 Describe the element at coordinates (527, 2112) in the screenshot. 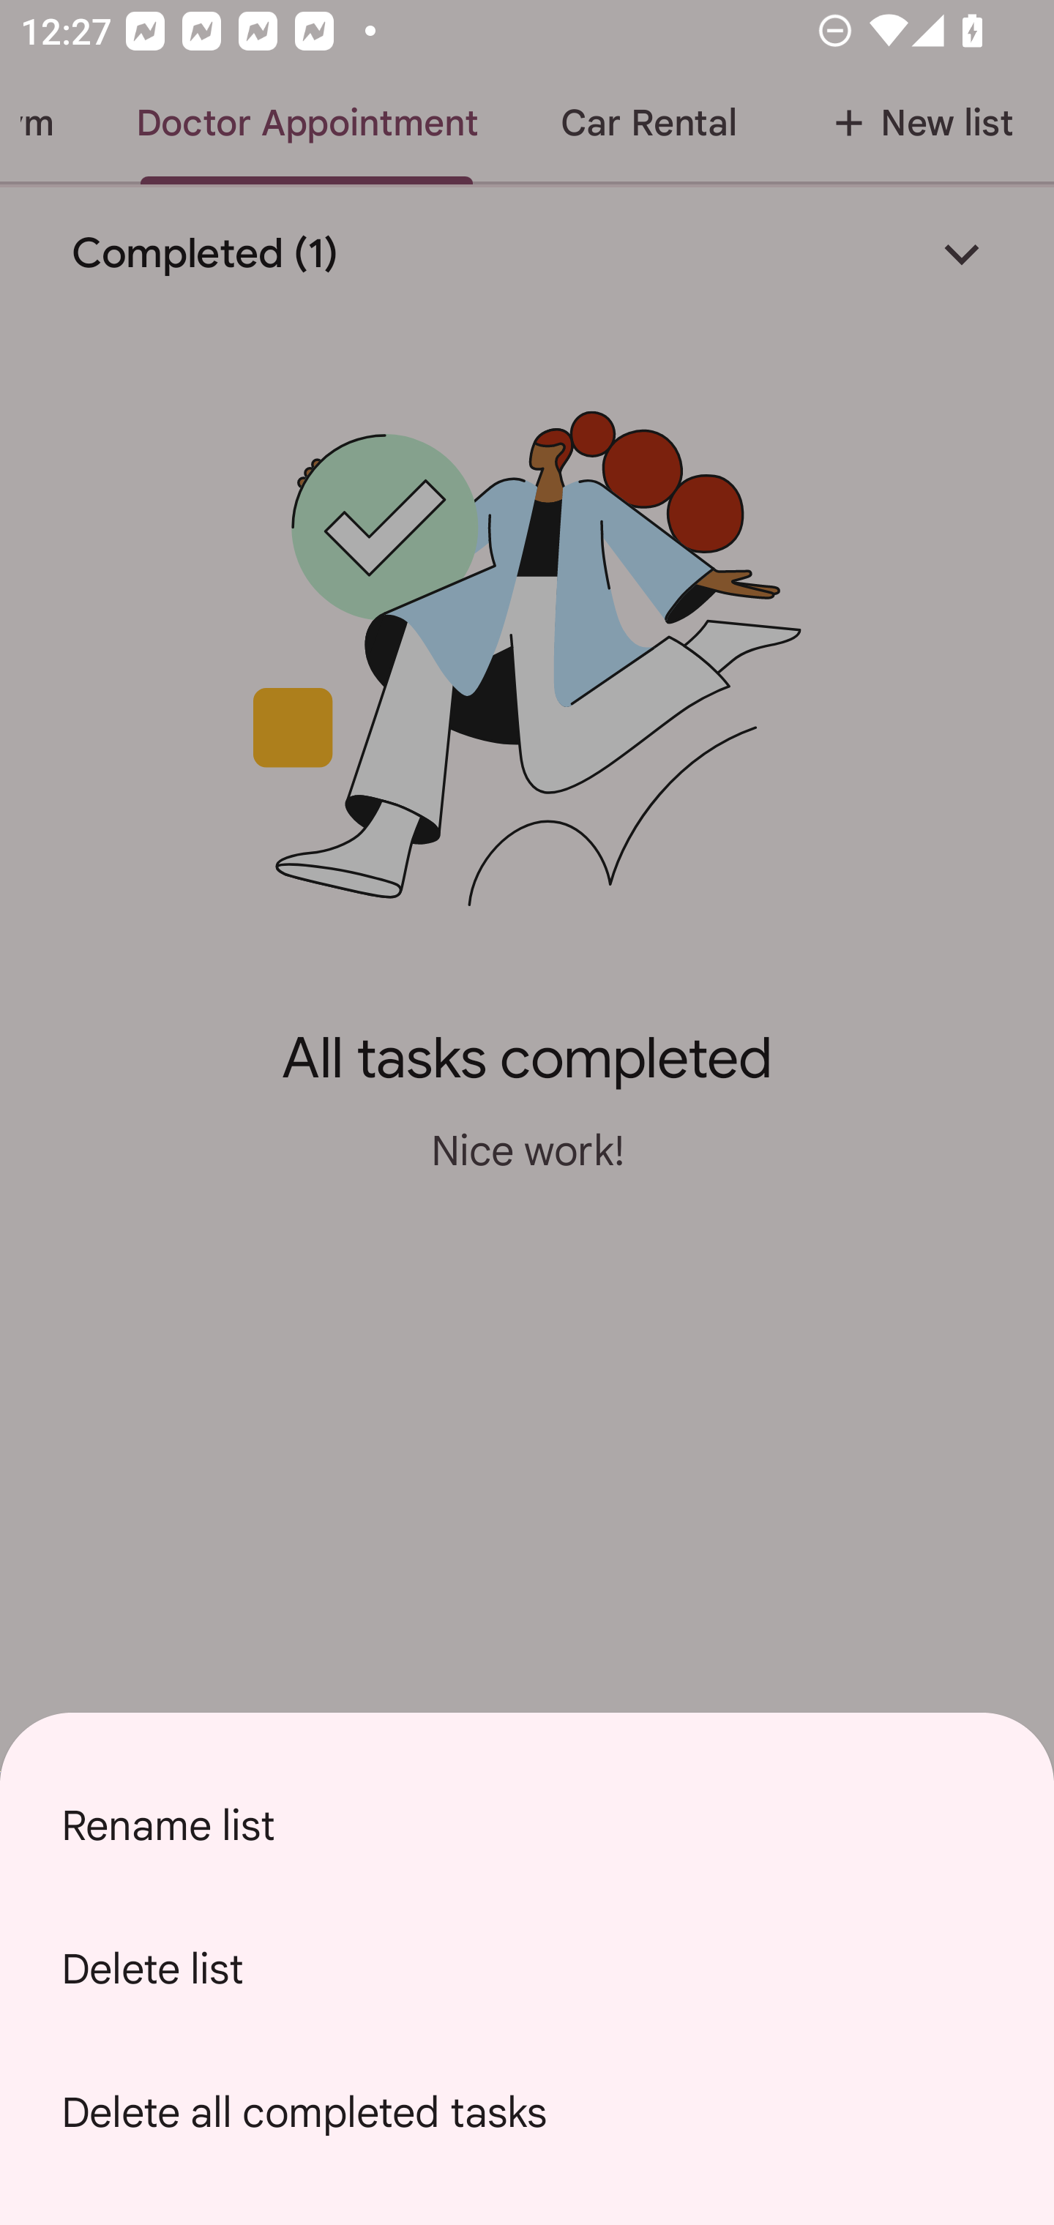

I see `Delete all completed tasks` at that location.